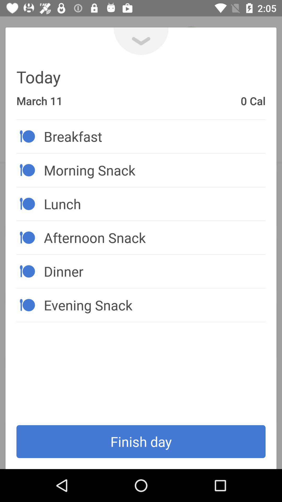  What do you see at coordinates (155, 136) in the screenshot?
I see `select the breakfast icon` at bounding box center [155, 136].